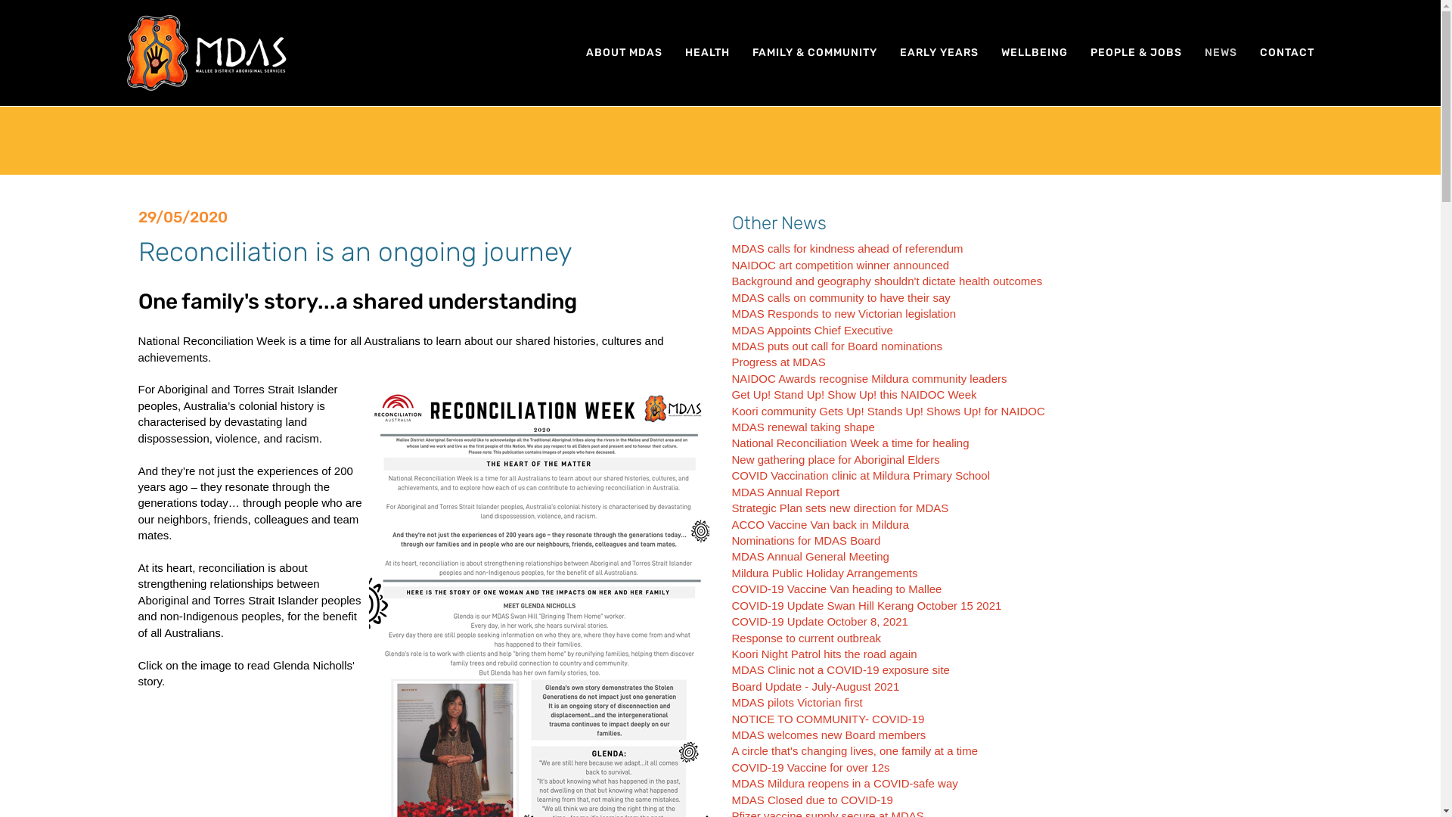  What do you see at coordinates (797, 702) in the screenshot?
I see `MDAS pilots Victorian first` at bounding box center [797, 702].